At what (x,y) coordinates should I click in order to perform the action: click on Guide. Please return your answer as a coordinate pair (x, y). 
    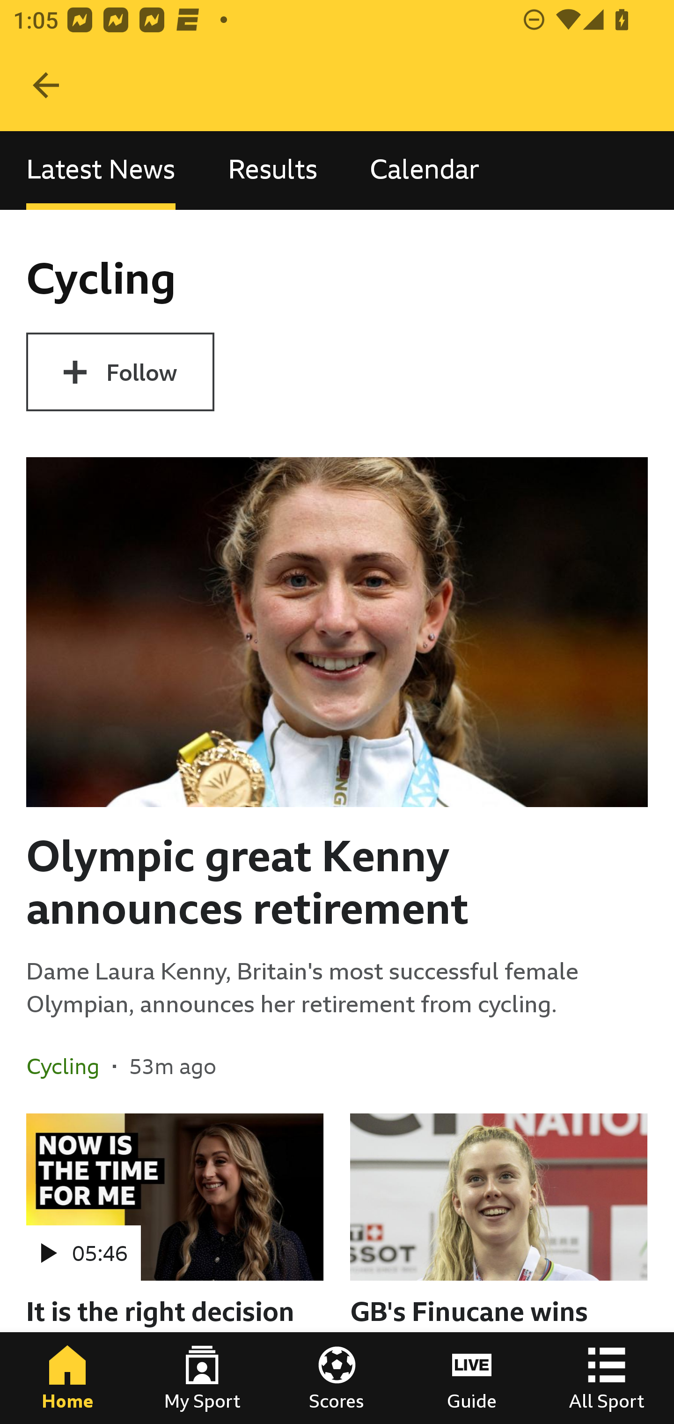
    Looking at the image, I should click on (472, 1378).